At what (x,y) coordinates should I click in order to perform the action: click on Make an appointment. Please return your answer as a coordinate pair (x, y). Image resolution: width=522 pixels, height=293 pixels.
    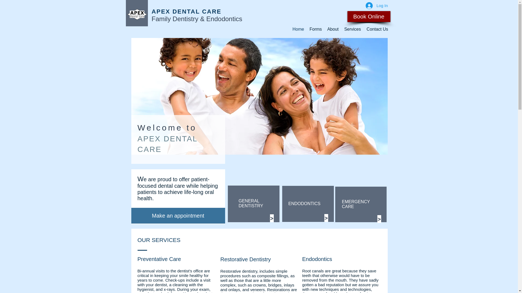
    Looking at the image, I should click on (178, 215).